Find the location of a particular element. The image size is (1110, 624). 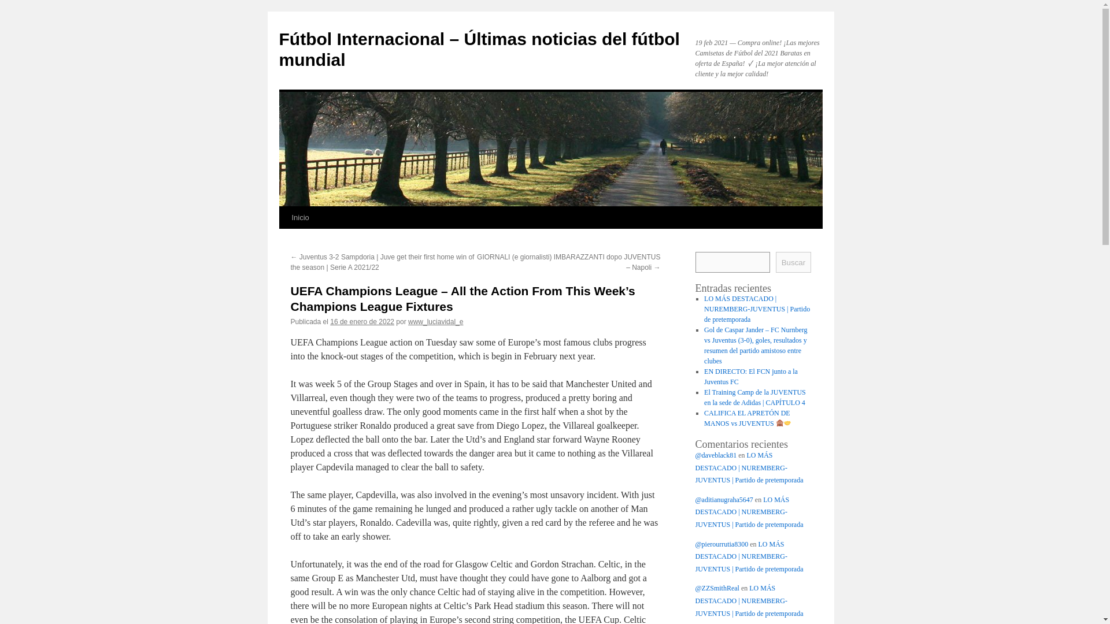

01:04 is located at coordinates (362, 321).